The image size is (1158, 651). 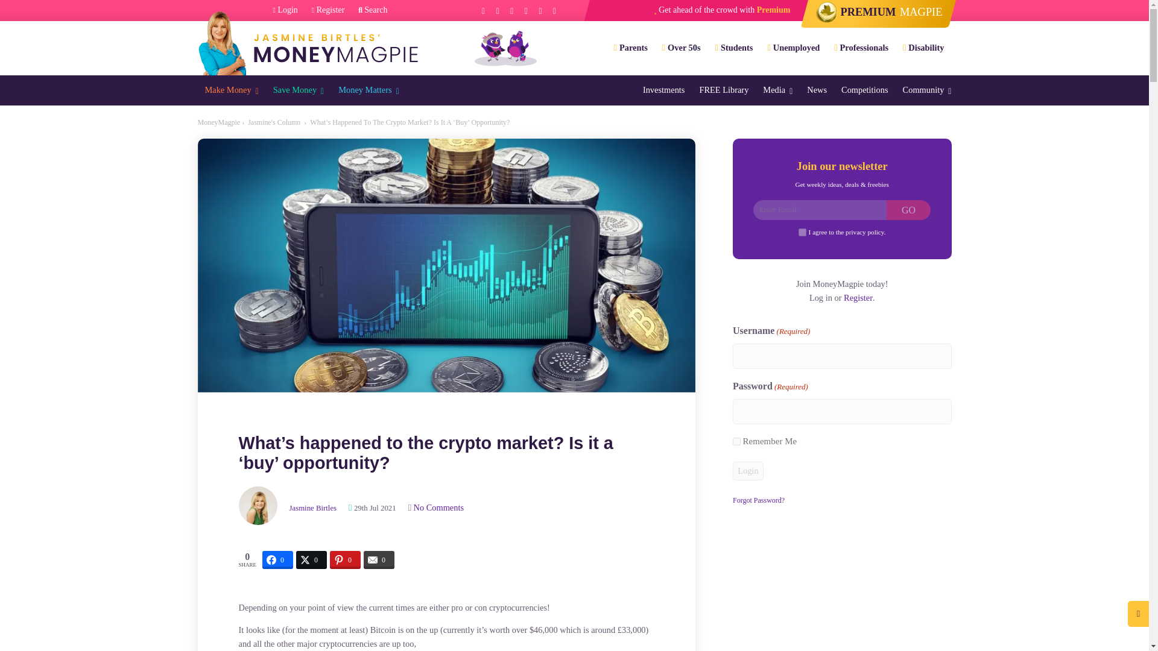 I want to click on Go to Jasmine's column., so click(x=274, y=122).